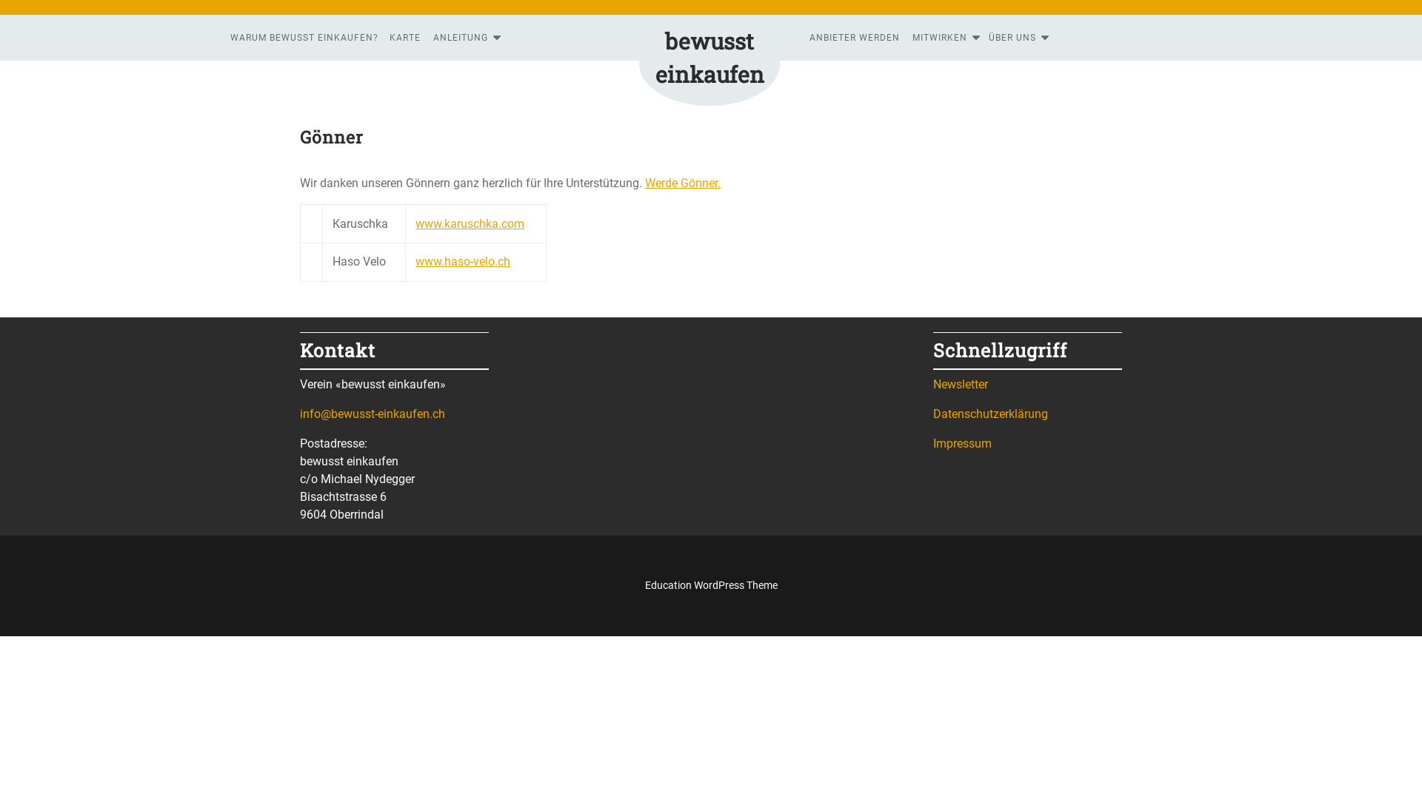  What do you see at coordinates (963, 444) in the screenshot?
I see `Impressum` at bounding box center [963, 444].